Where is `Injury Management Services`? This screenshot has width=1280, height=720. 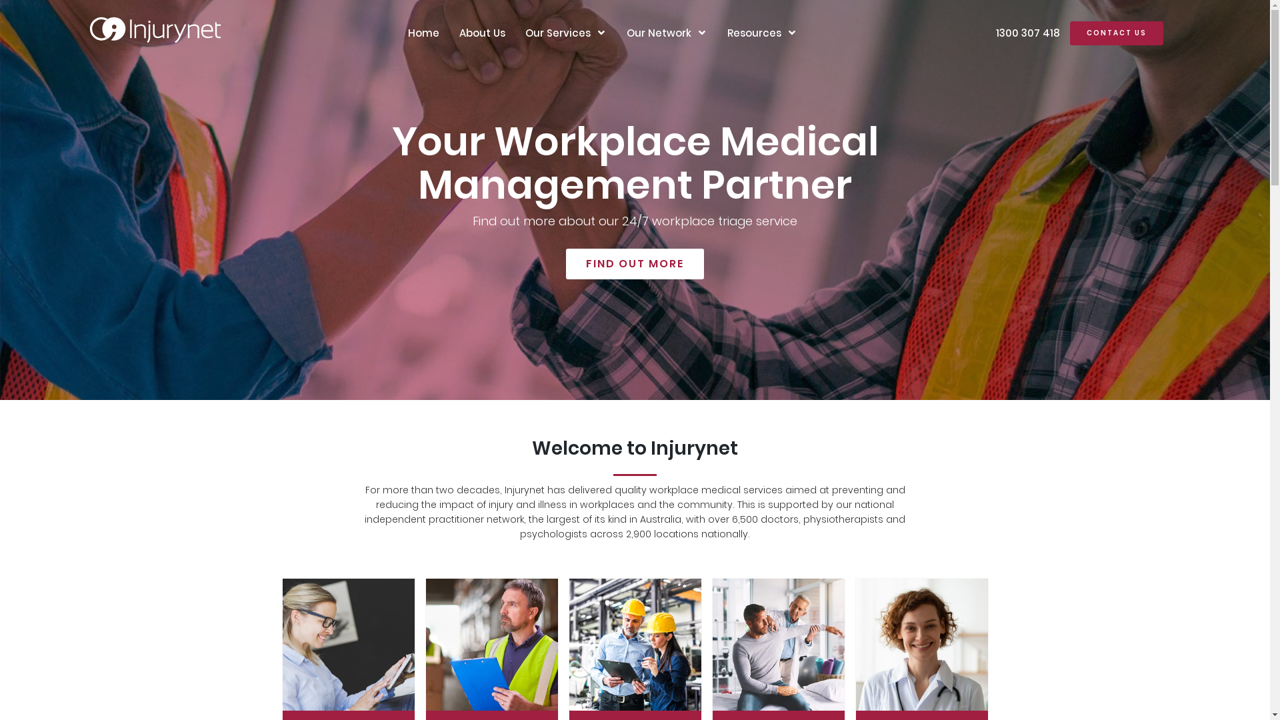 Injury Management Services is located at coordinates (778, 645).